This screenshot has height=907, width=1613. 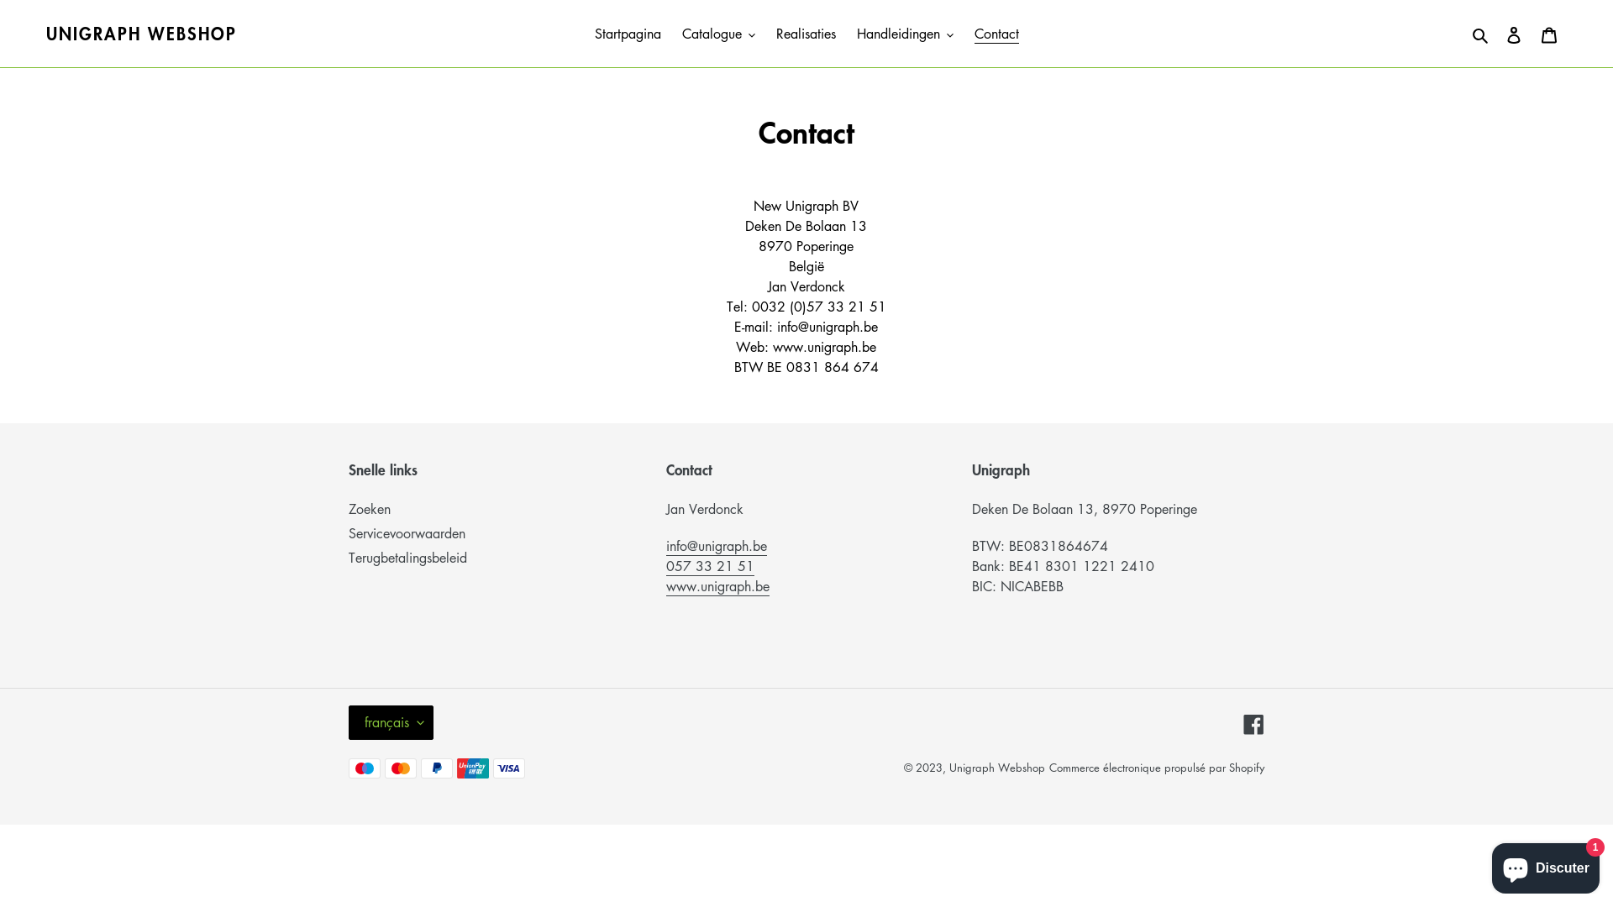 What do you see at coordinates (141, 34) in the screenshot?
I see `UNIGRAPH WEBSHOP` at bounding box center [141, 34].